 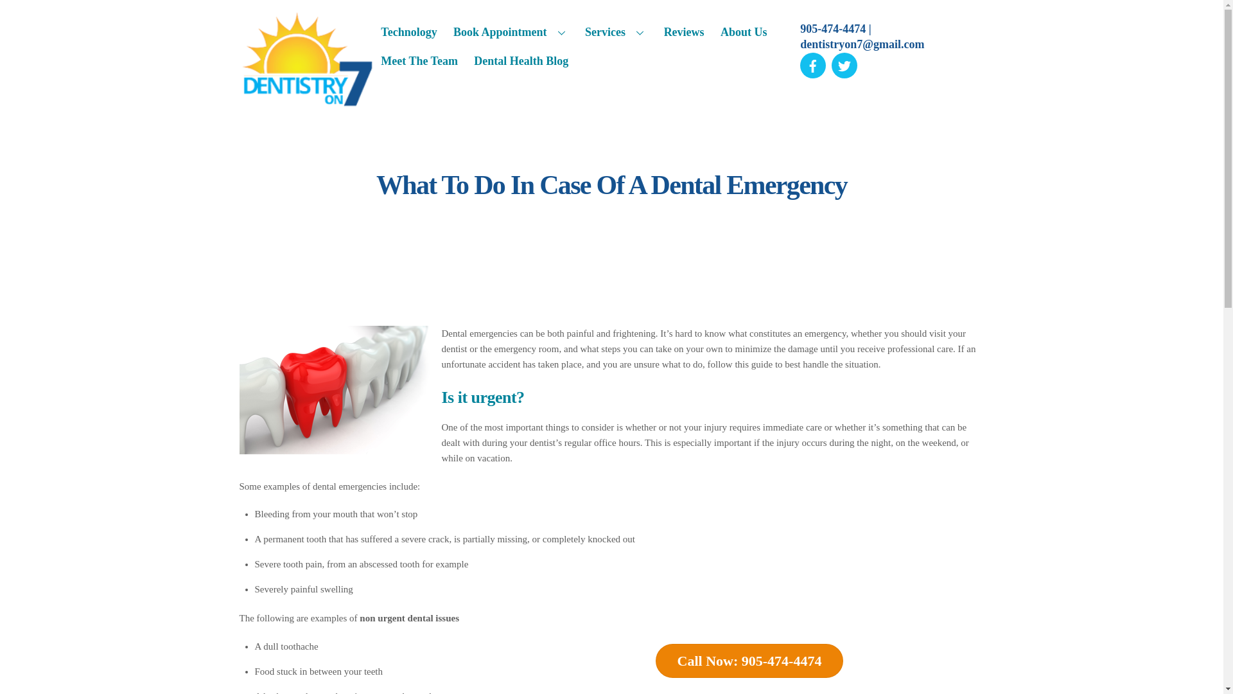 I want to click on Meet The Team, so click(x=419, y=62).